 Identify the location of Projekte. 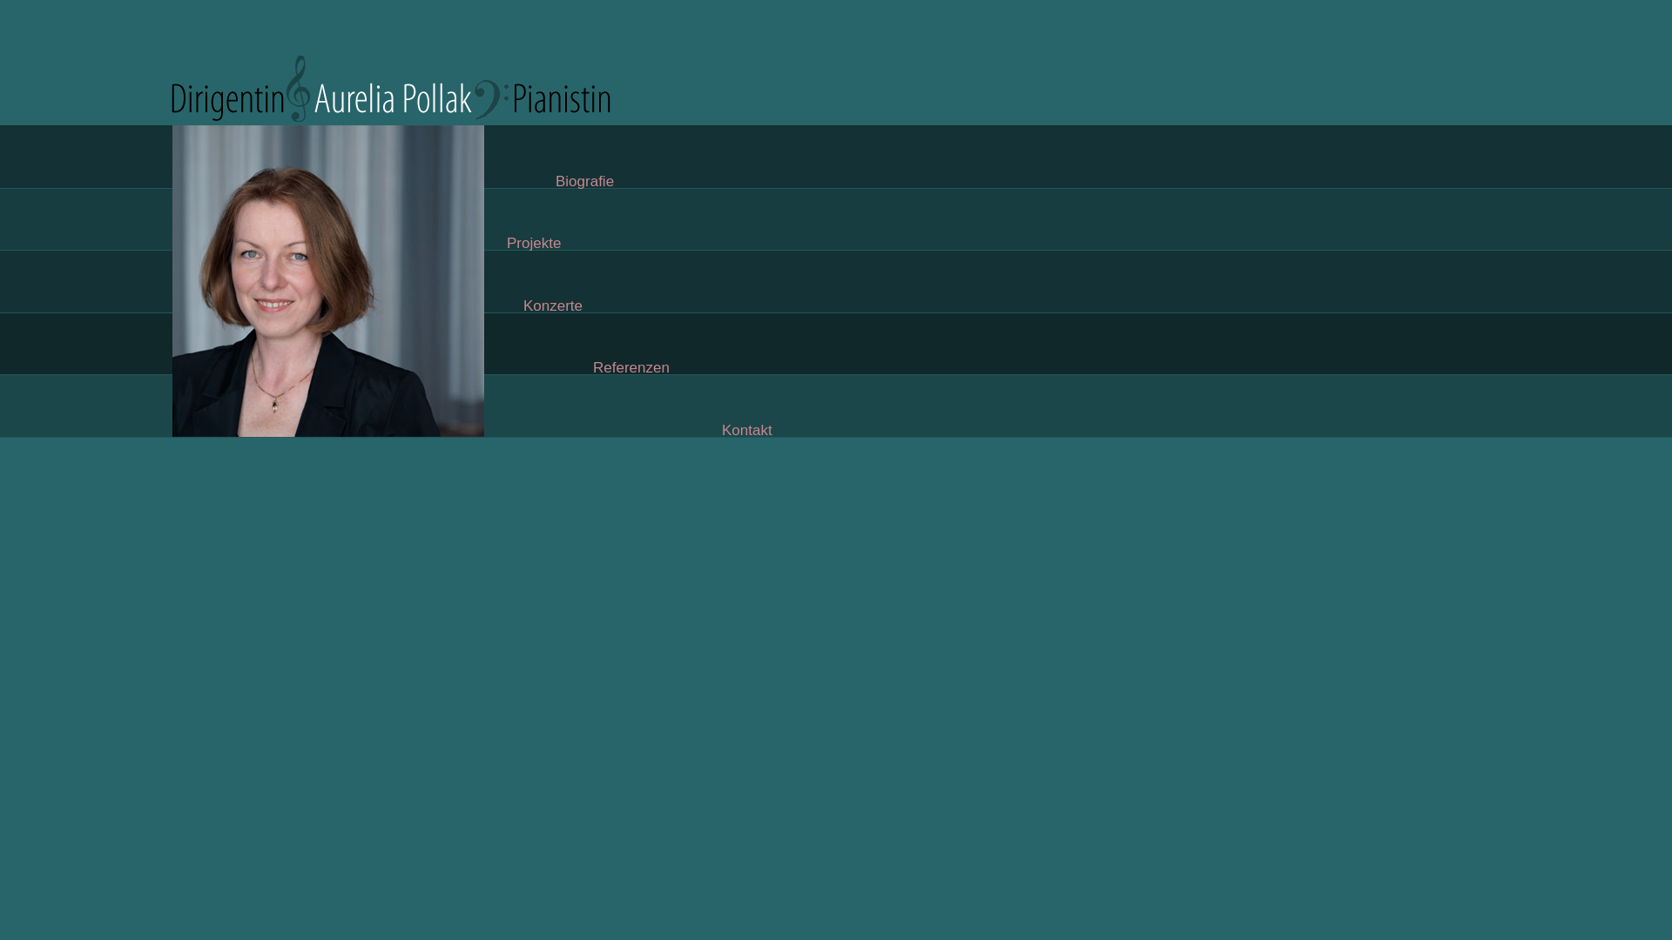
(534, 244).